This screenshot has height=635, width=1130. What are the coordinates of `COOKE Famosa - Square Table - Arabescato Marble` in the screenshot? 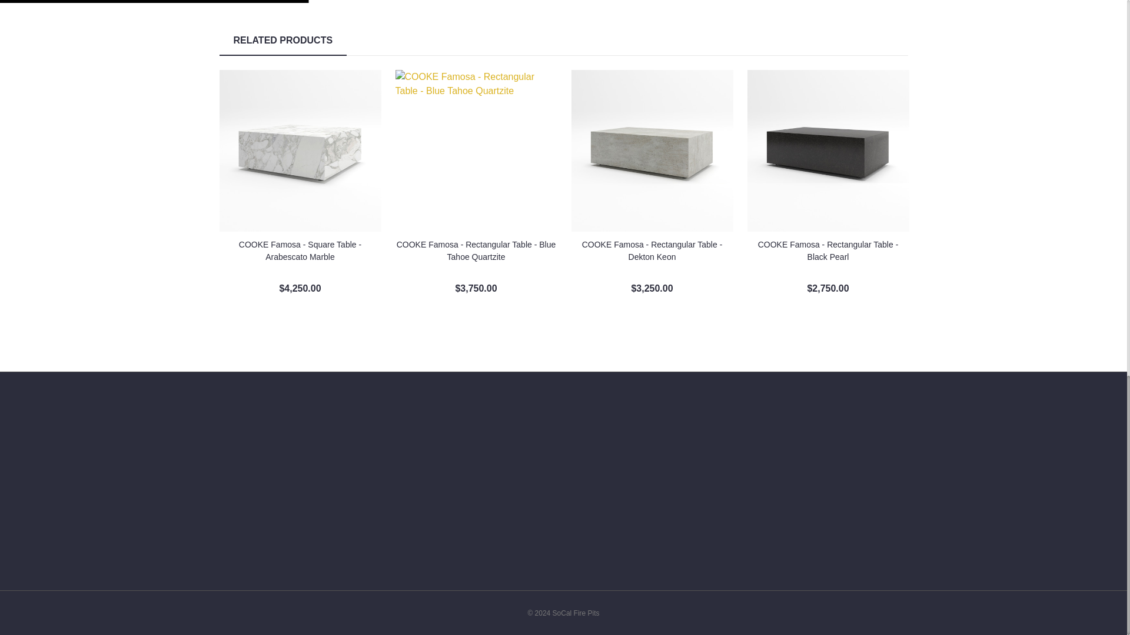 It's located at (300, 151).